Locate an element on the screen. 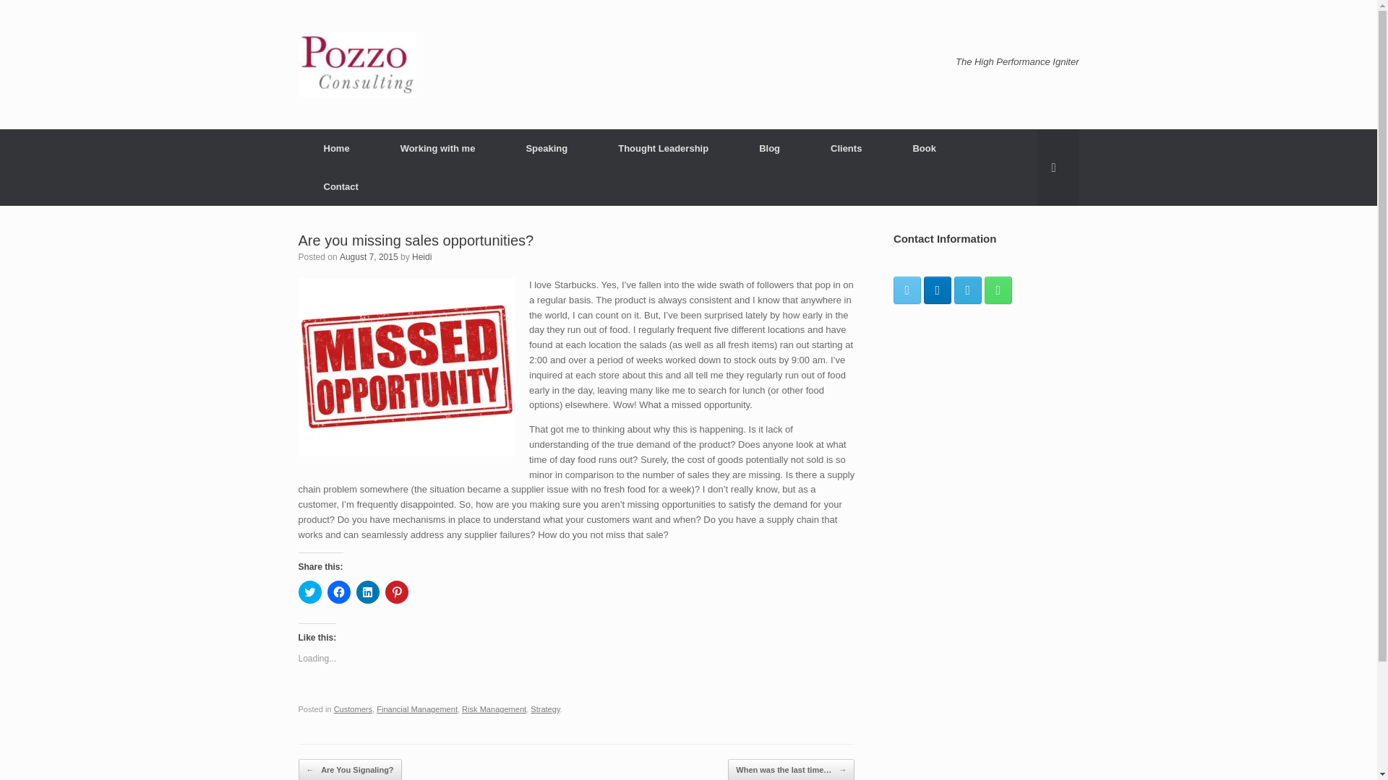 The image size is (1388, 780). Strategy is located at coordinates (544, 709).